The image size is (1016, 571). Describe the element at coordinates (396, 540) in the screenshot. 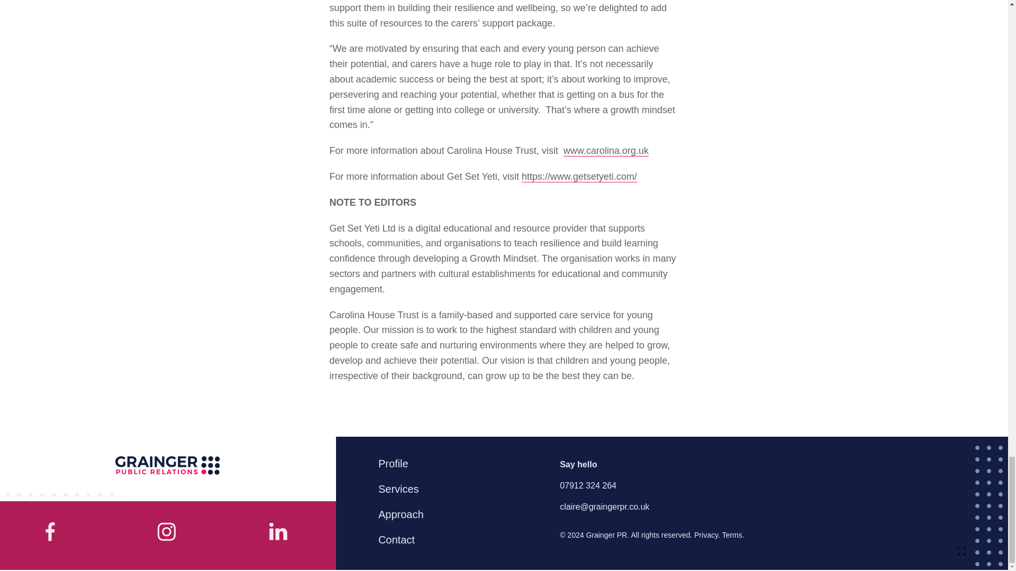

I see `Contact` at that location.